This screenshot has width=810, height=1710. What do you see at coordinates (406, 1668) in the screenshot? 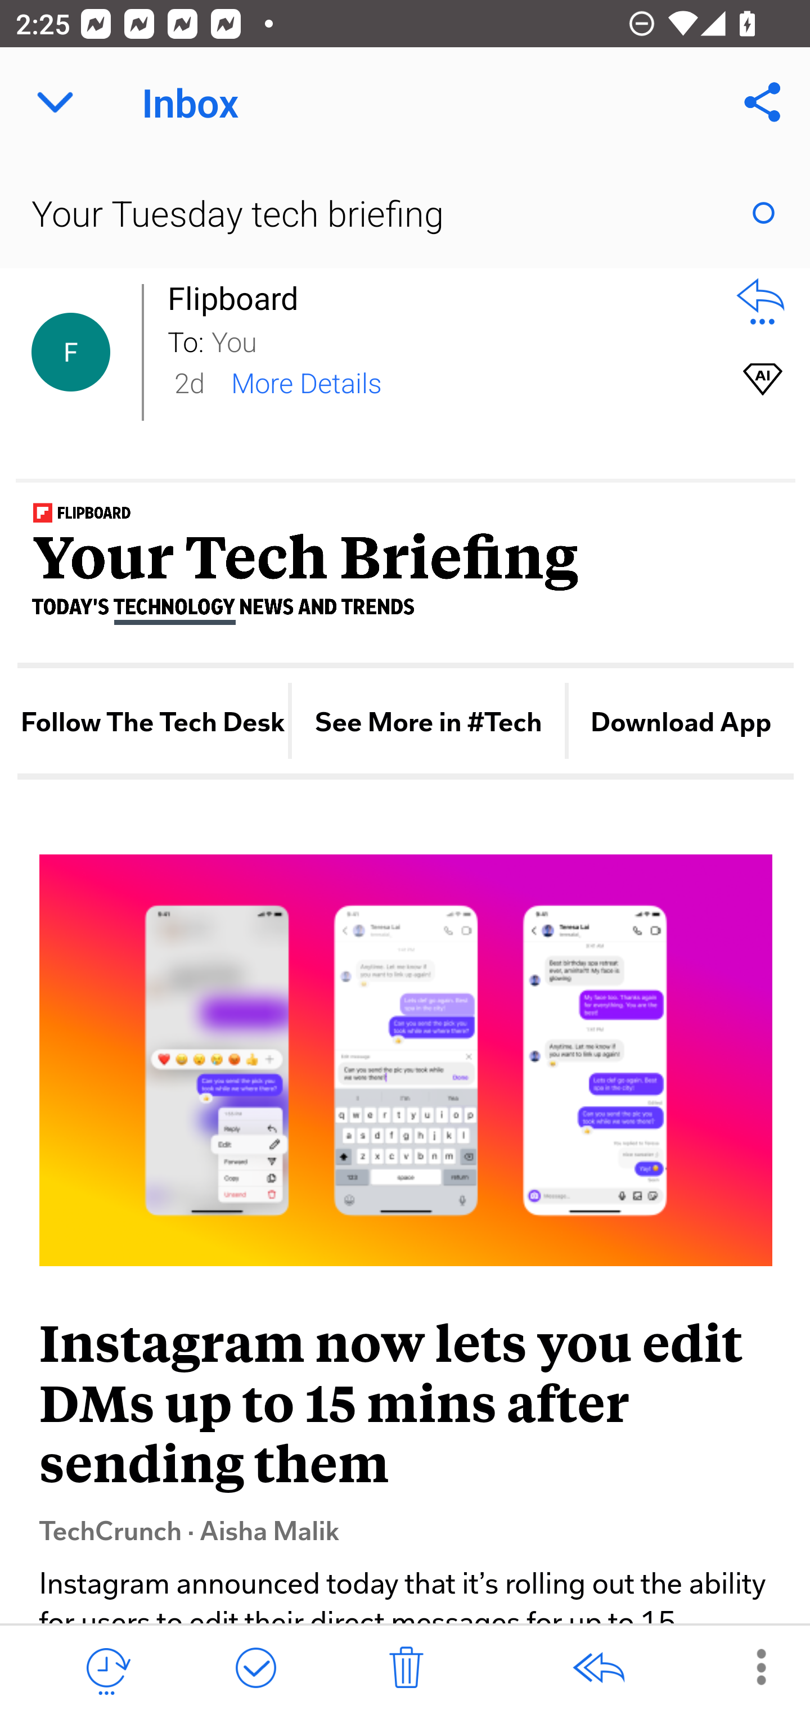
I see `Delete` at bounding box center [406, 1668].